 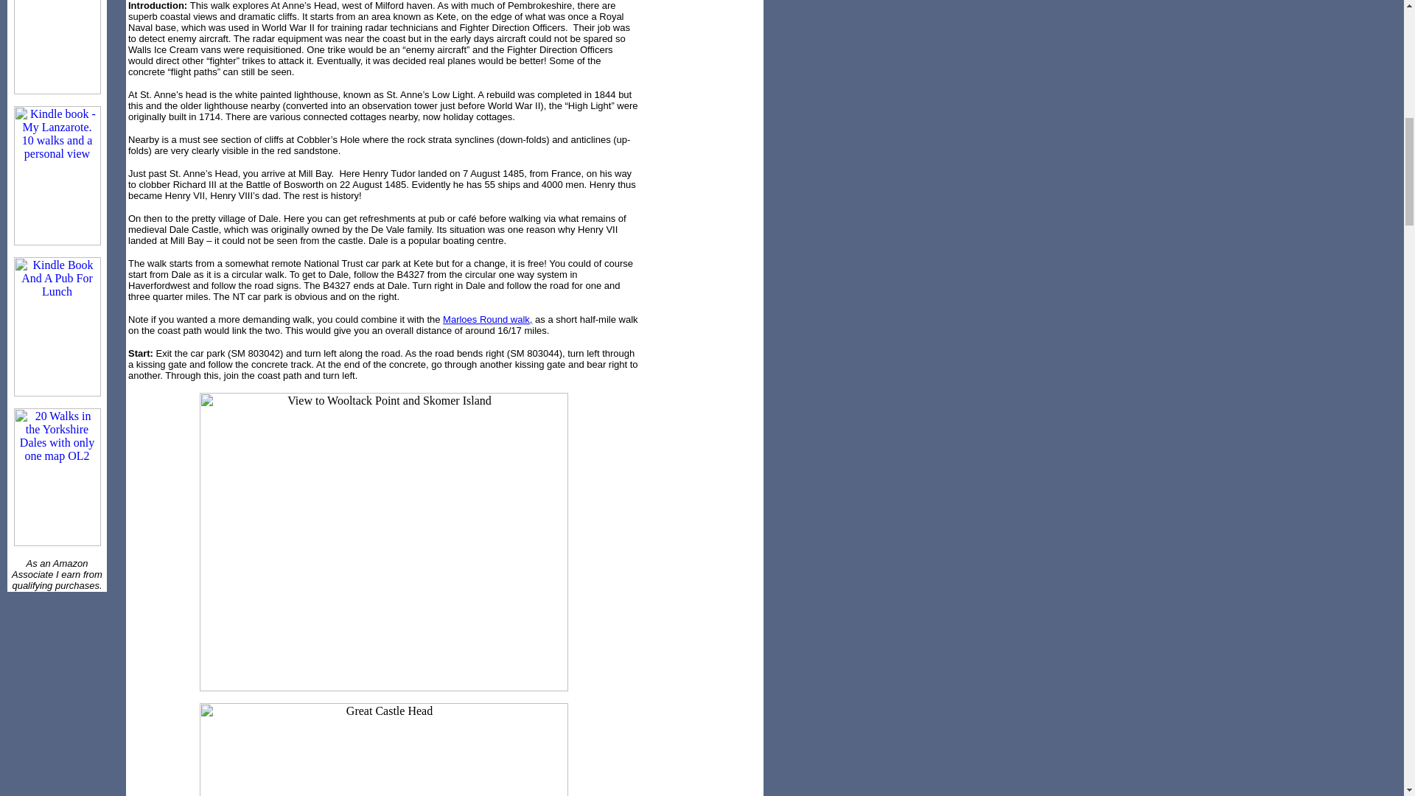 What do you see at coordinates (486, 318) in the screenshot?
I see `Marloes Round walk,` at bounding box center [486, 318].